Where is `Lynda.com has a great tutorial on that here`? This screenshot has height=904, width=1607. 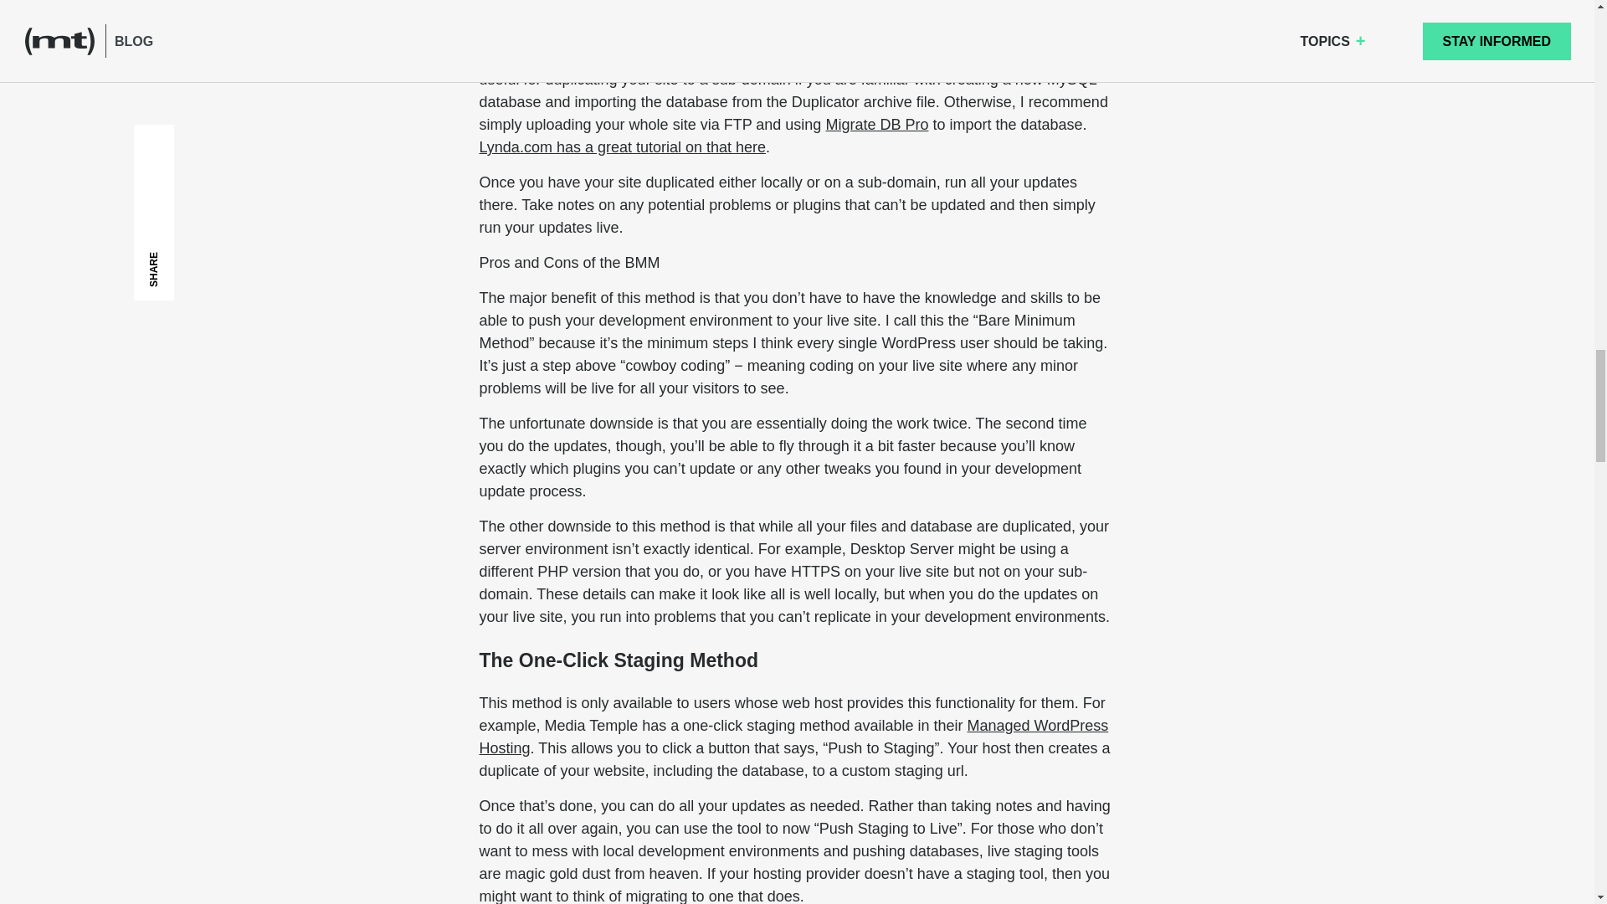 Lynda.com has a great tutorial on that here is located at coordinates (623, 147).